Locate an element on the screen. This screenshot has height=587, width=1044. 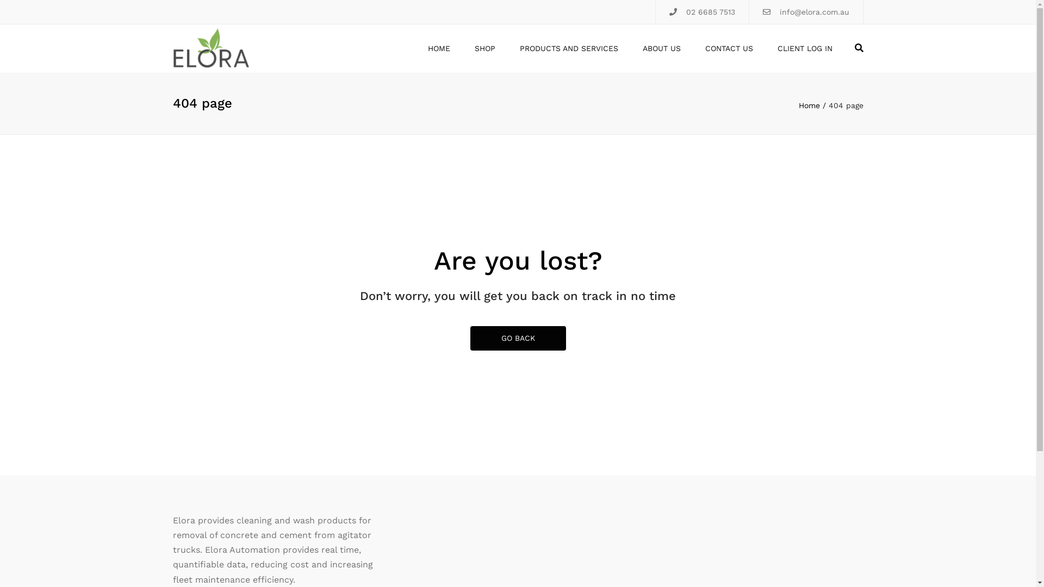
SHOP is located at coordinates (484, 49).